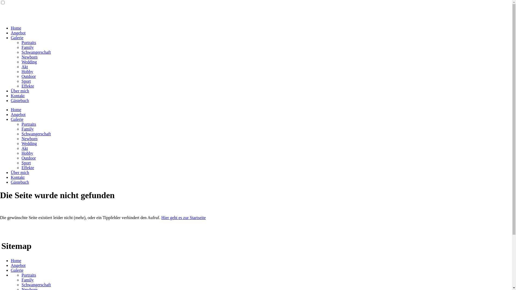 Image resolution: width=516 pixels, height=290 pixels. Describe the element at coordinates (36, 52) in the screenshot. I see `Schwangerschaft` at that location.